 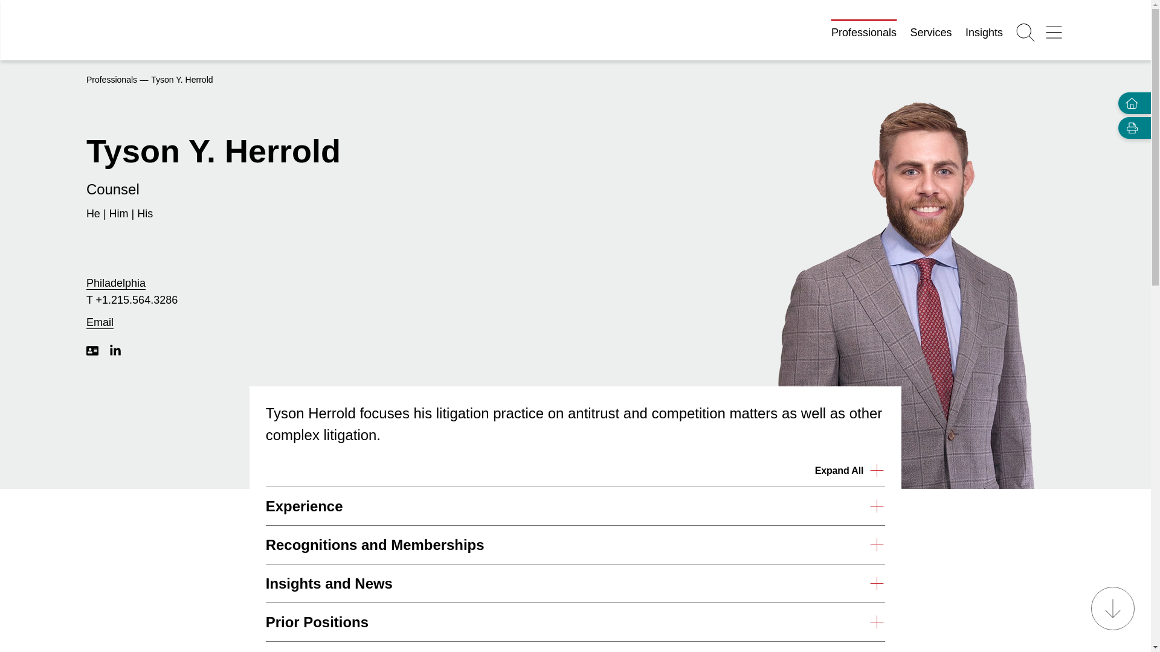 What do you see at coordinates (100, 322) in the screenshot?
I see `Email` at bounding box center [100, 322].